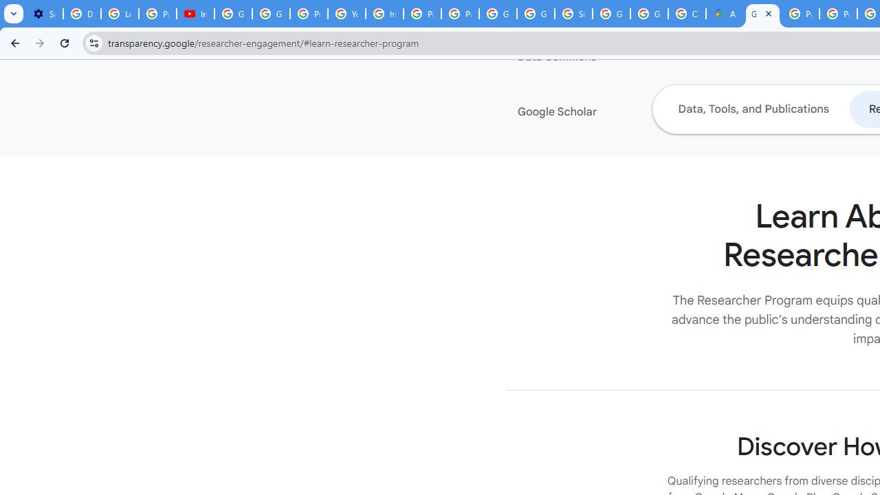 This screenshot has height=495, width=880. What do you see at coordinates (195, 14) in the screenshot?
I see `Introduction | Google Privacy Policy - YouTube` at bounding box center [195, 14].